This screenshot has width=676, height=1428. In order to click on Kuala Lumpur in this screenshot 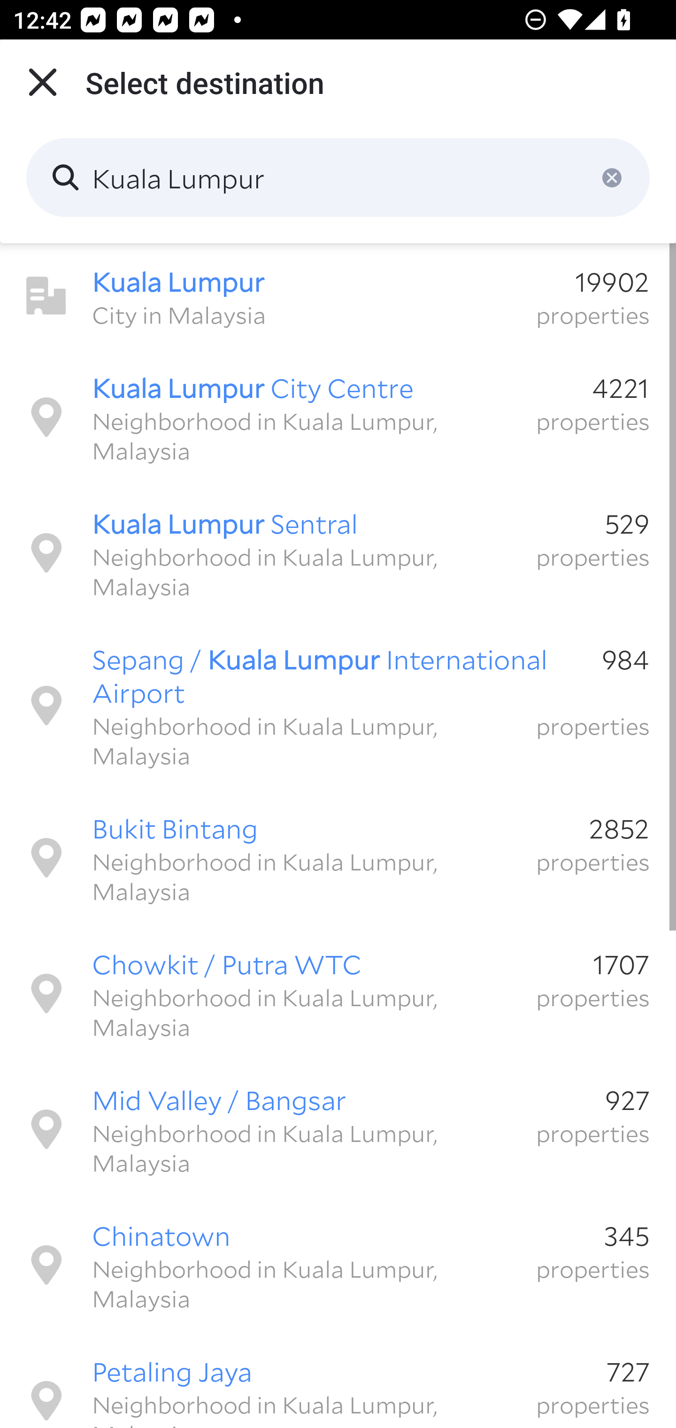, I will do `click(338, 178)`.